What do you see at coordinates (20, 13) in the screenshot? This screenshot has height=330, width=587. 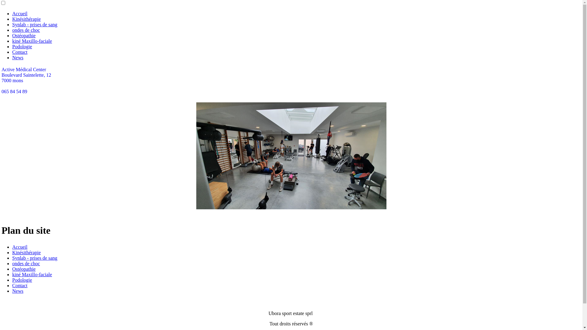 I see `Accueil` at bounding box center [20, 13].